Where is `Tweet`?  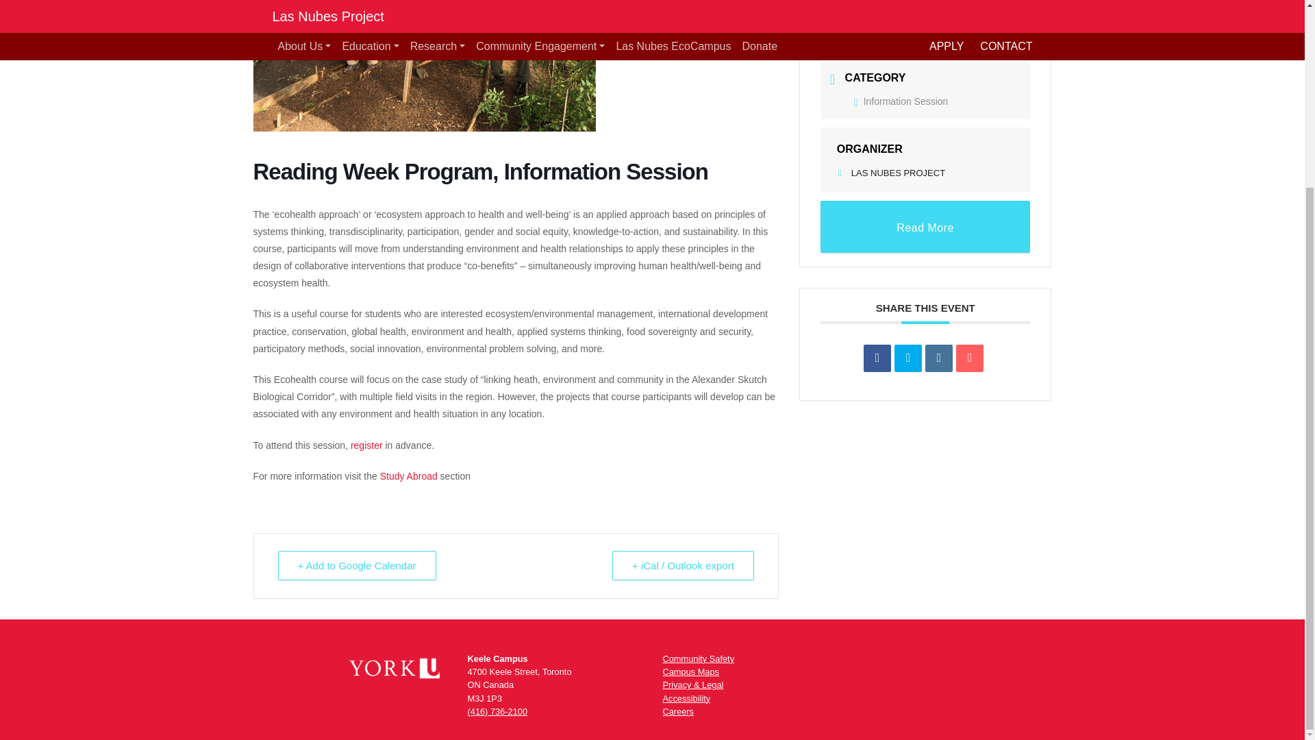 Tweet is located at coordinates (907, 358).